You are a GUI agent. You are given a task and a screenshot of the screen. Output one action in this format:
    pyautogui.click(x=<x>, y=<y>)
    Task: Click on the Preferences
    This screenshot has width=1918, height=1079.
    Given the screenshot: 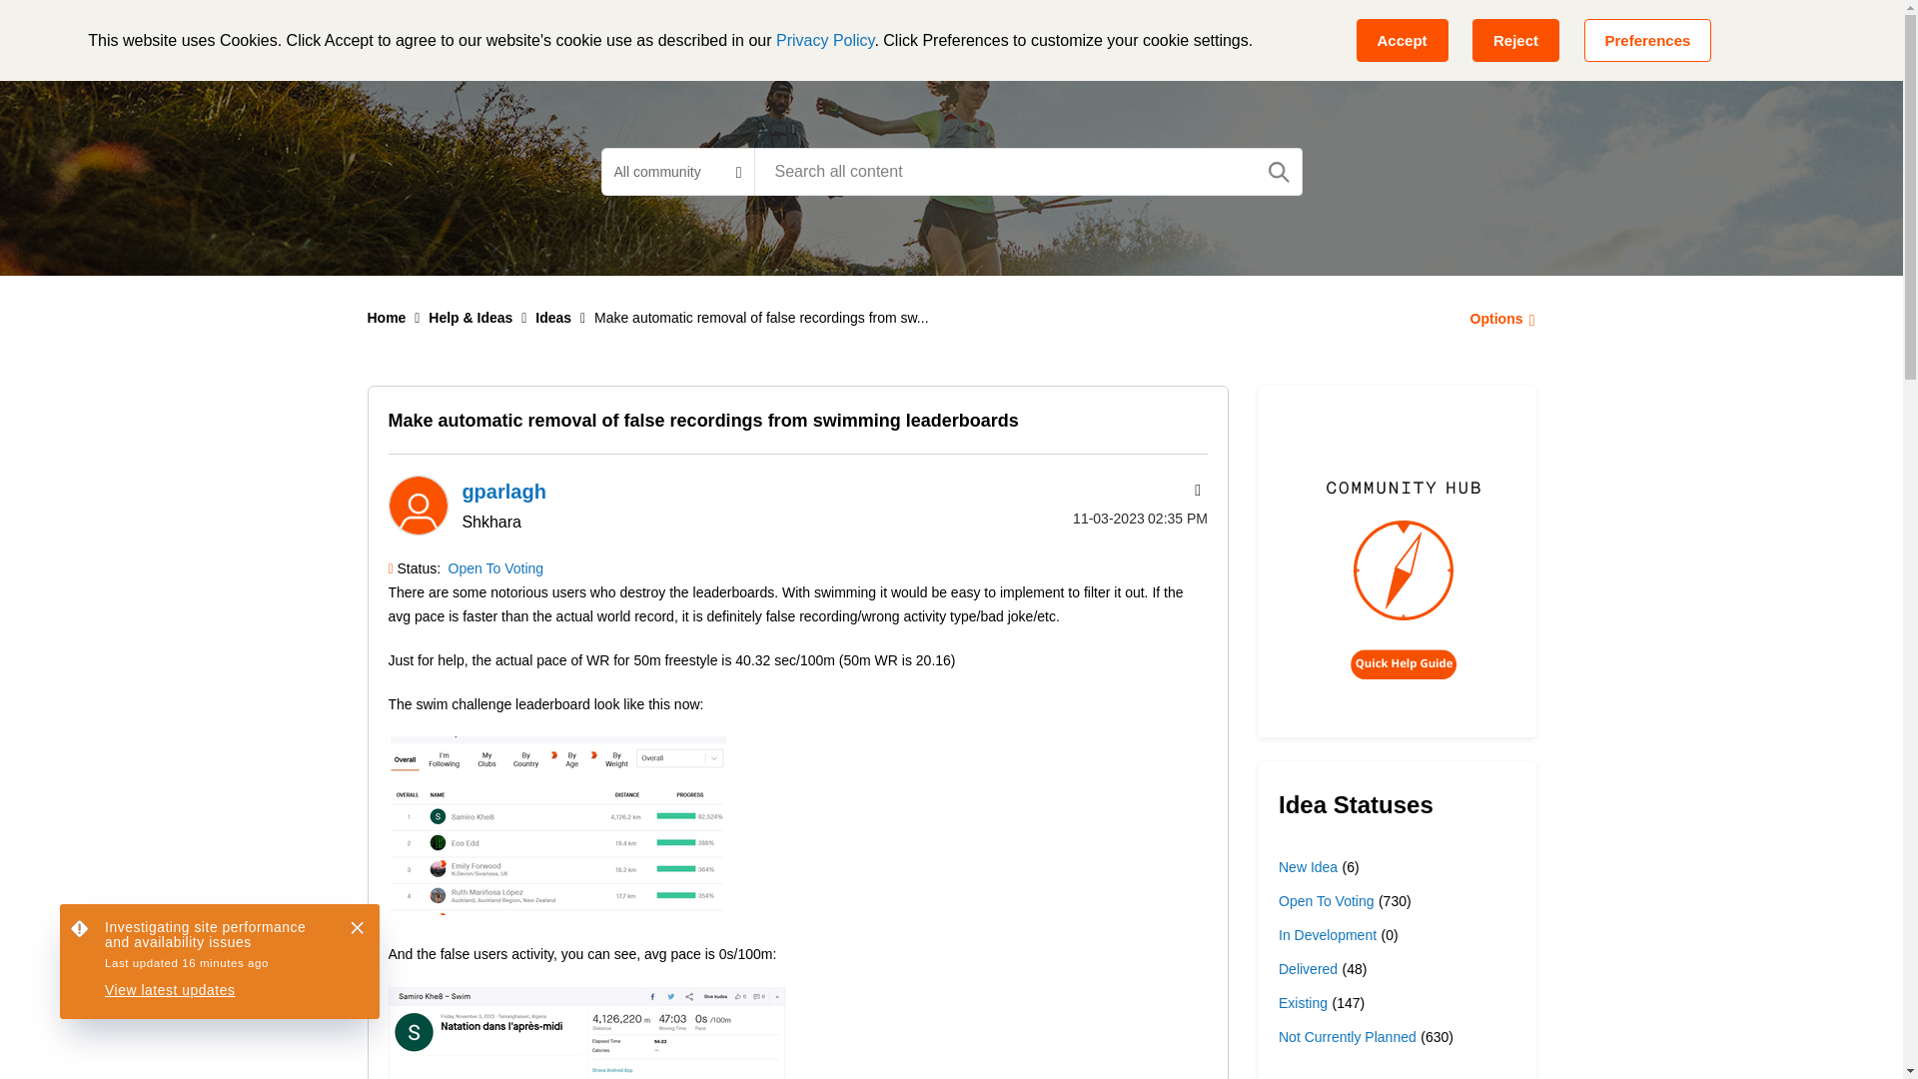 What is the action you would take?
    pyautogui.click(x=1648, y=40)
    